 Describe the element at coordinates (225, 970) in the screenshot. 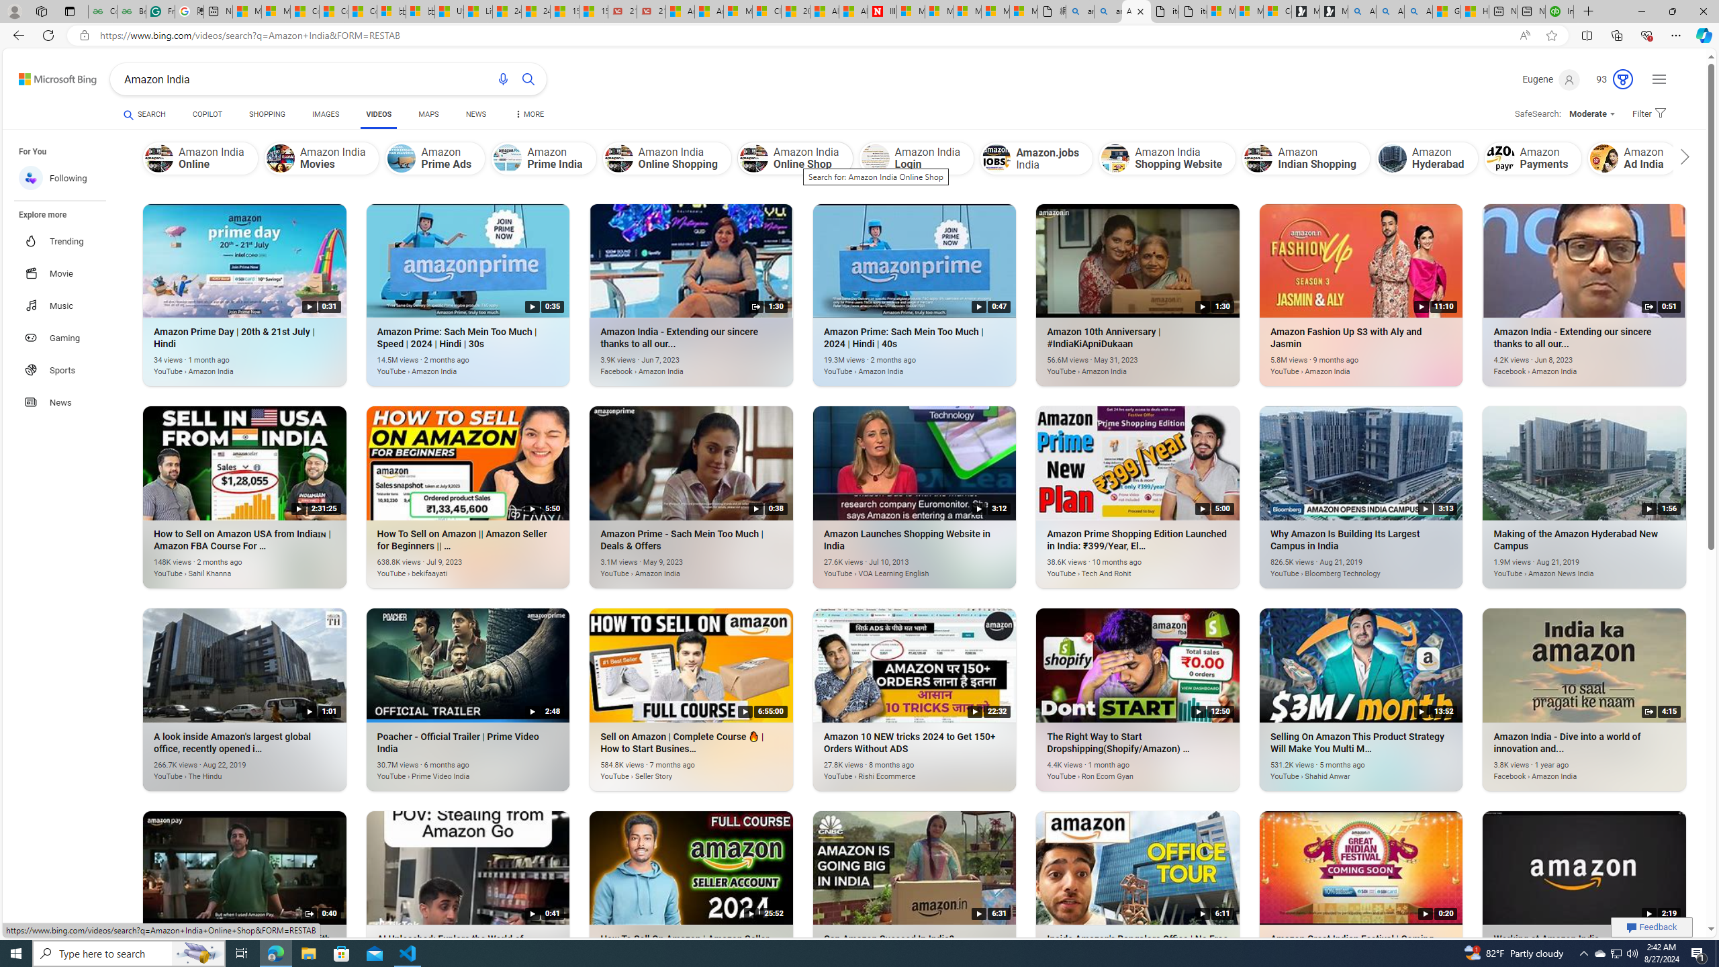

I see `Amazon India - Struggling to keep up with bill payment on...` at that location.